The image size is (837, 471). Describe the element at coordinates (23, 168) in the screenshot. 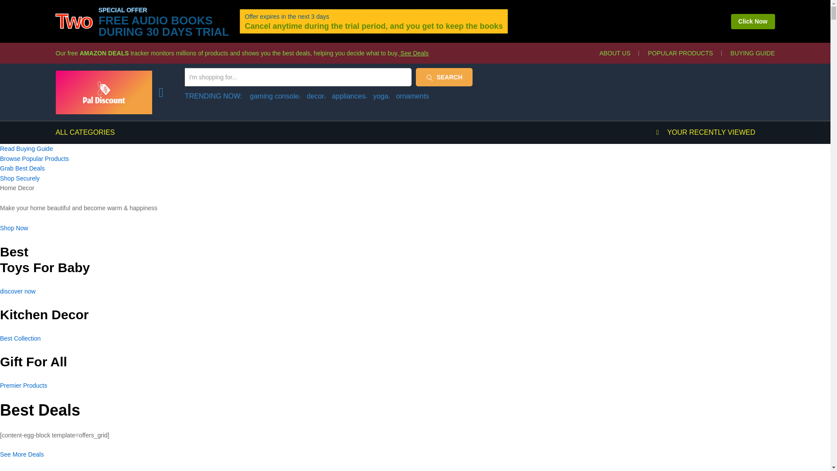

I see `Grab Best Deals` at that location.